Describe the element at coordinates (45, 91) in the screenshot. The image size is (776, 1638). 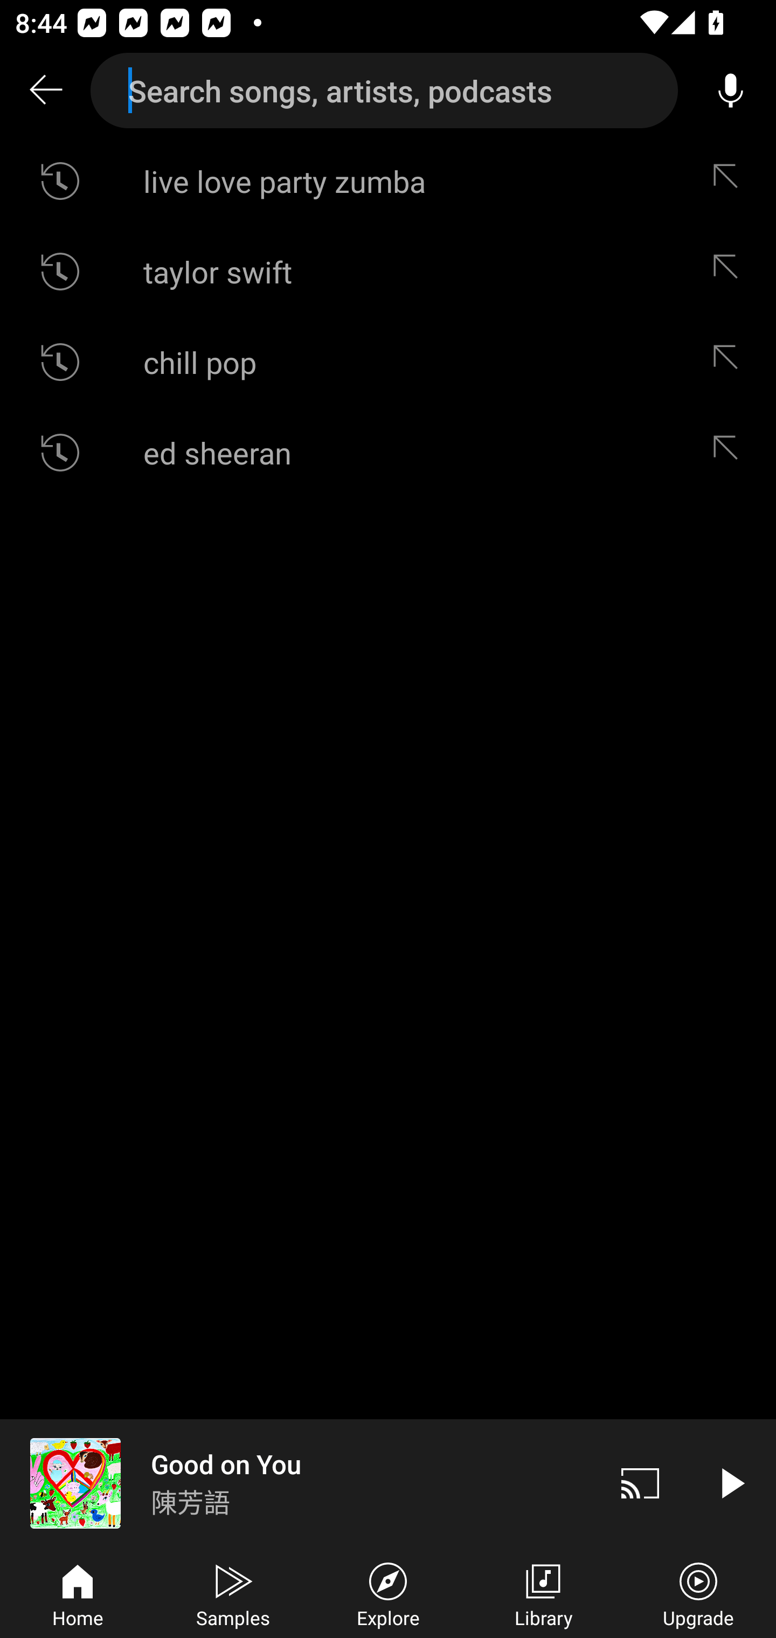
I see `Search back` at that location.